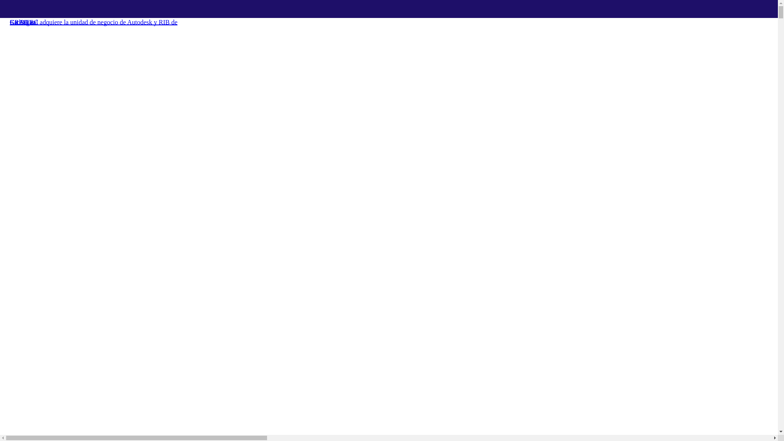 Image resolution: width=784 pixels, height=441 pixels. I want to click on Partner de Habitat for Humanity, so click(52, 28).